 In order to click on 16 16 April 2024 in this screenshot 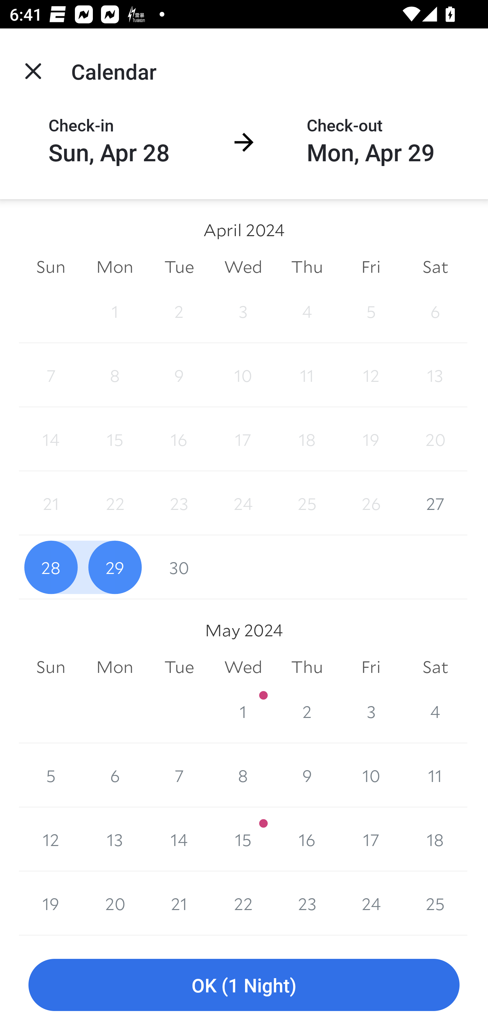, I will do `click(179, 439)`.